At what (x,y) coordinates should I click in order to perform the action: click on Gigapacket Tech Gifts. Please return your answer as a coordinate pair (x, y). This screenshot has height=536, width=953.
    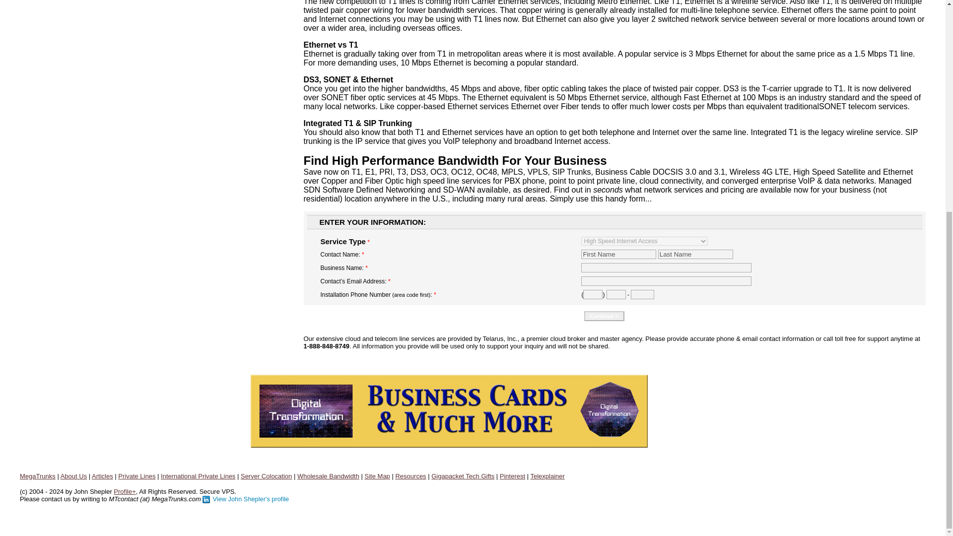
    Looking at the image, I should click on (463, 475).